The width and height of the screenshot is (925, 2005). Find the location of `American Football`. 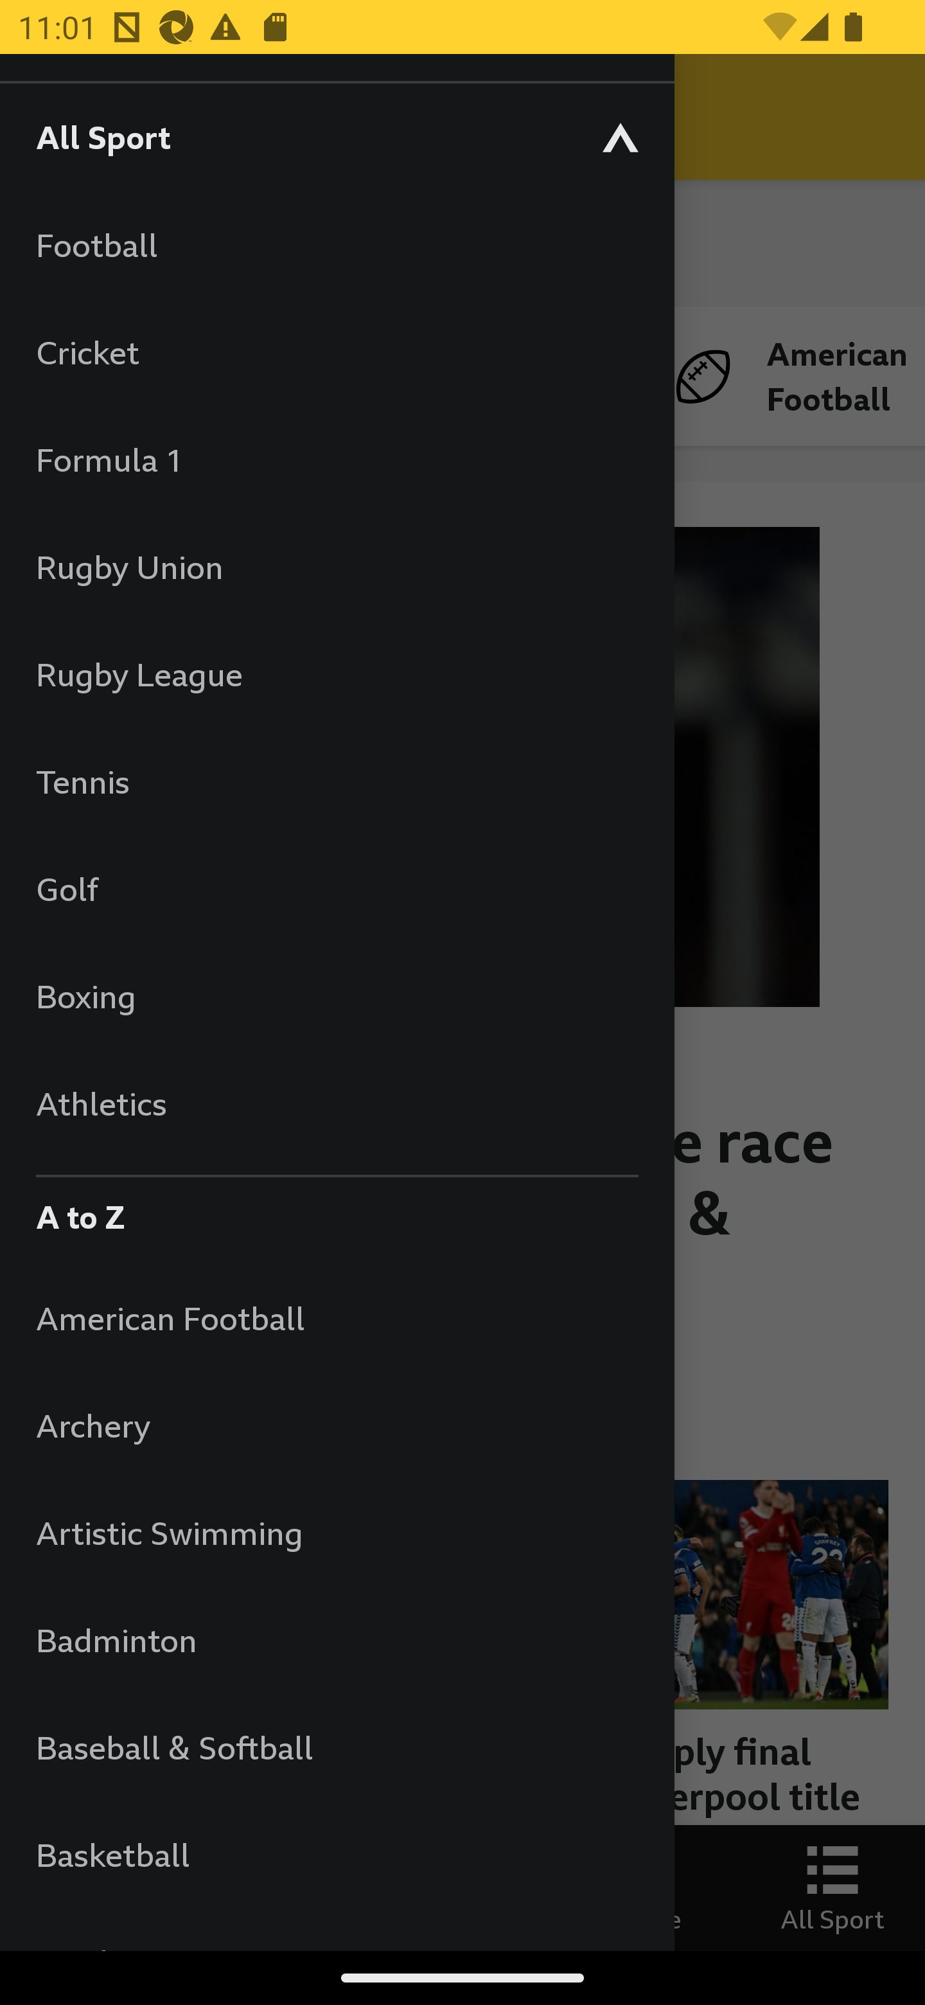

American Football is located at coordinates (337, 1317).